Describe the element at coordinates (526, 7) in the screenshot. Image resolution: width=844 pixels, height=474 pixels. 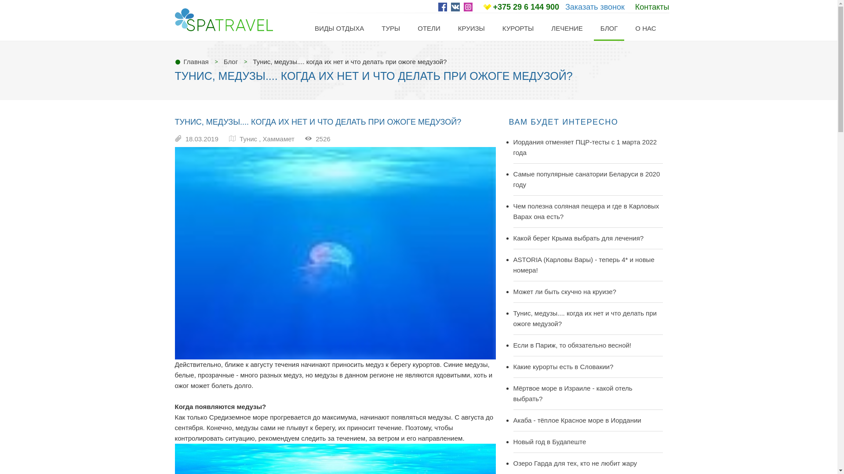
I see `+375 29 6 144 900` at that location.